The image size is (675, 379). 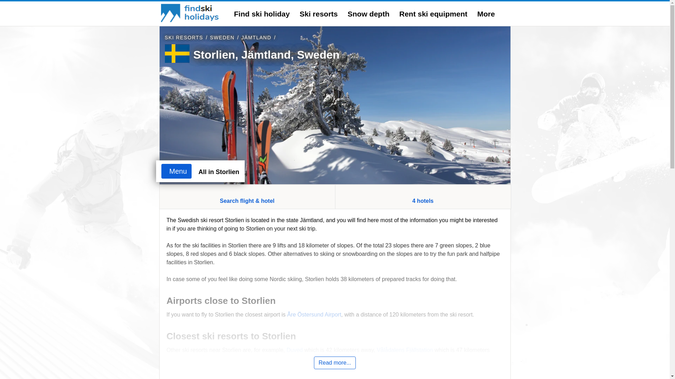 What do you see at coordinates (222, 37) in the screenshot?
I see `Sweden` at bounding box center [222, 37].